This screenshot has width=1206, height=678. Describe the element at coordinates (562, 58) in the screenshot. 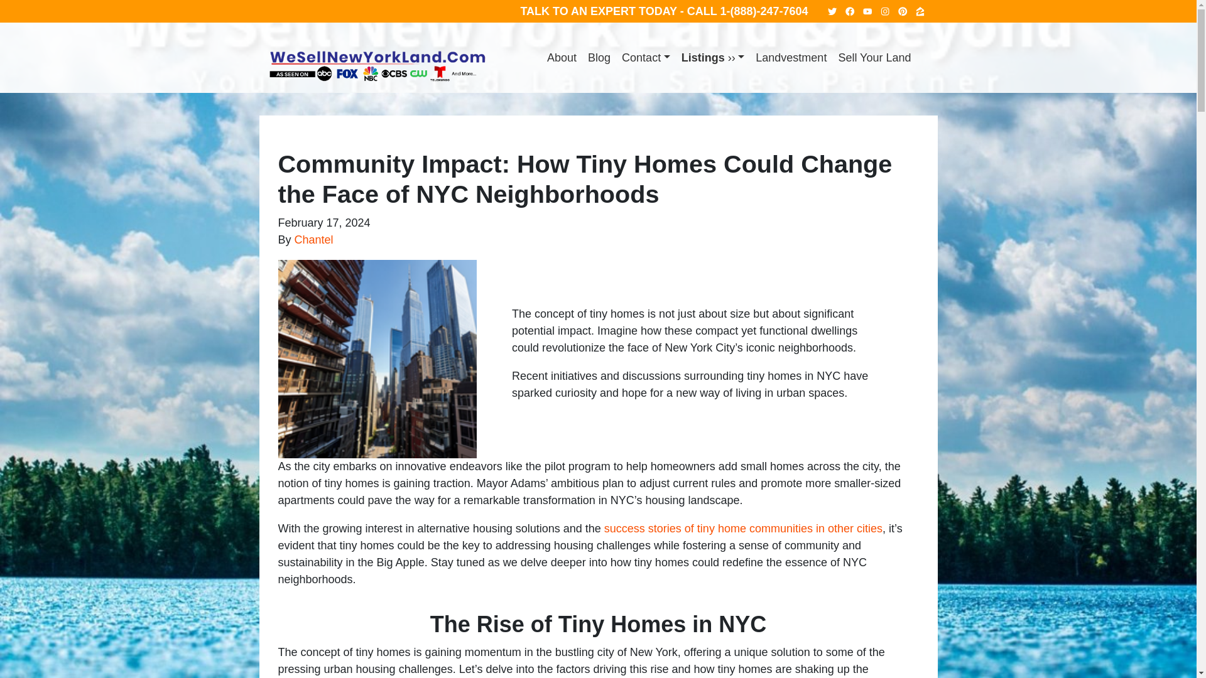

I see `none` at that location.